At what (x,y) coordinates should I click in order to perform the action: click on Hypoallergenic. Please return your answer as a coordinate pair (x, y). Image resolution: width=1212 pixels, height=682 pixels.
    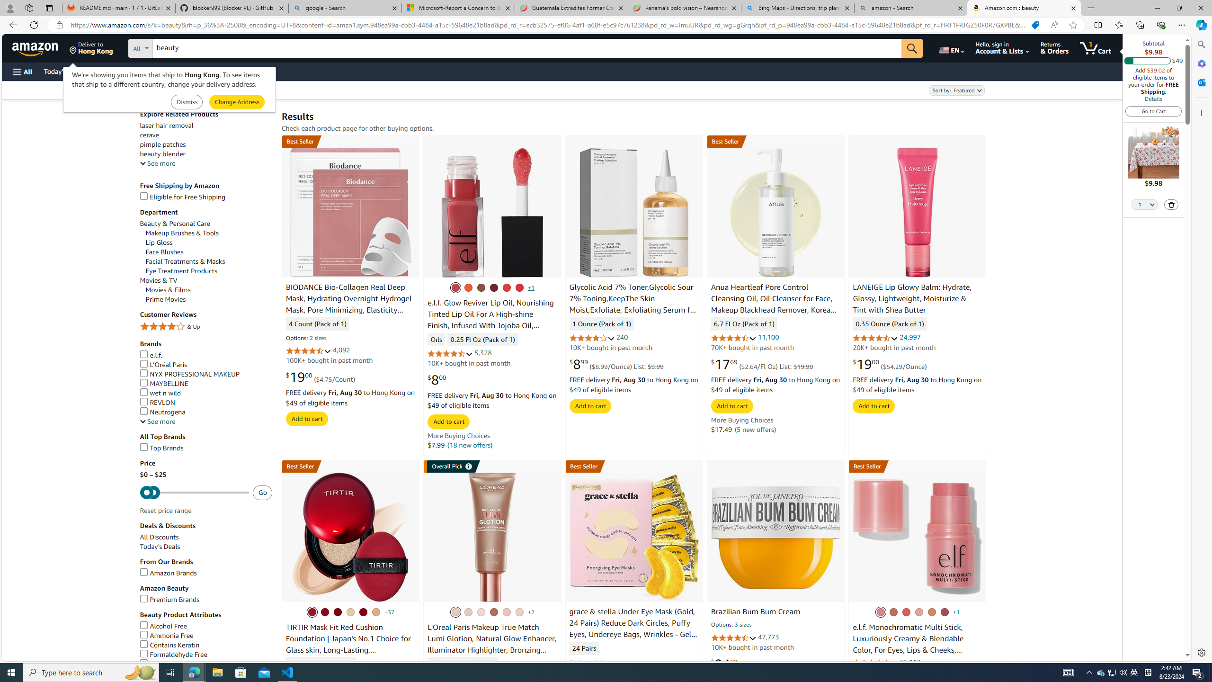
    Looking at the image, I should click on (206, 664).